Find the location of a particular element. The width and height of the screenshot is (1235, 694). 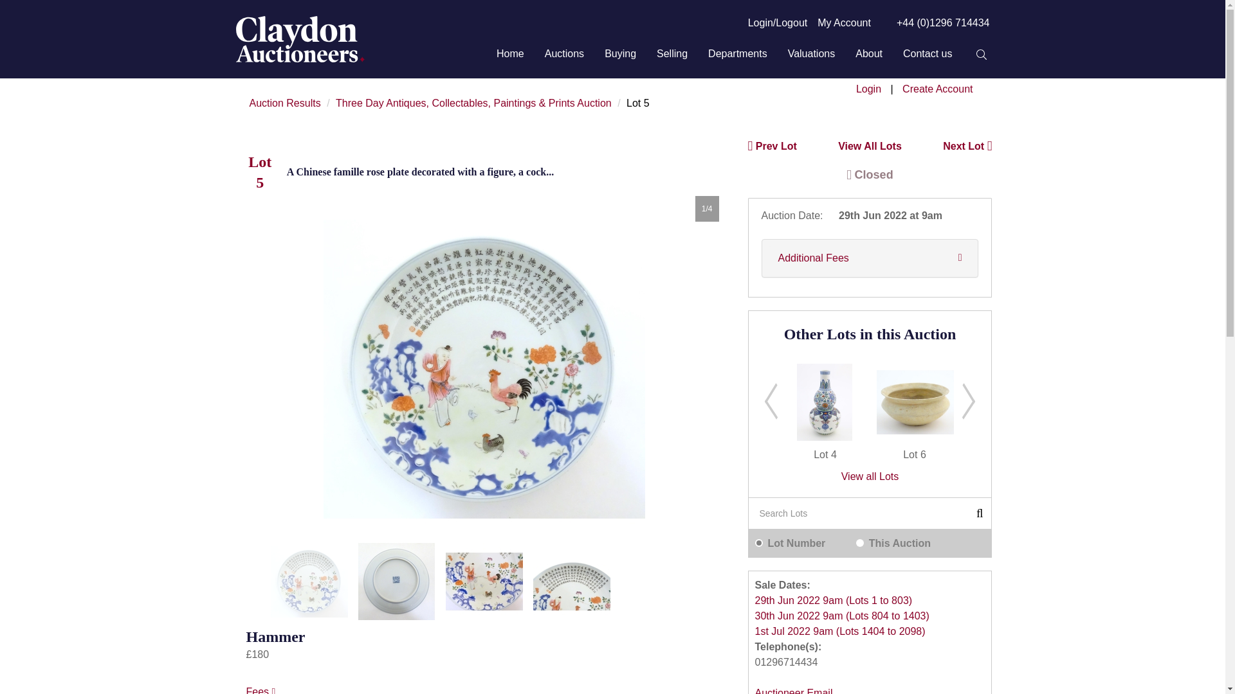

Fees is located at coordinates (261, 690).